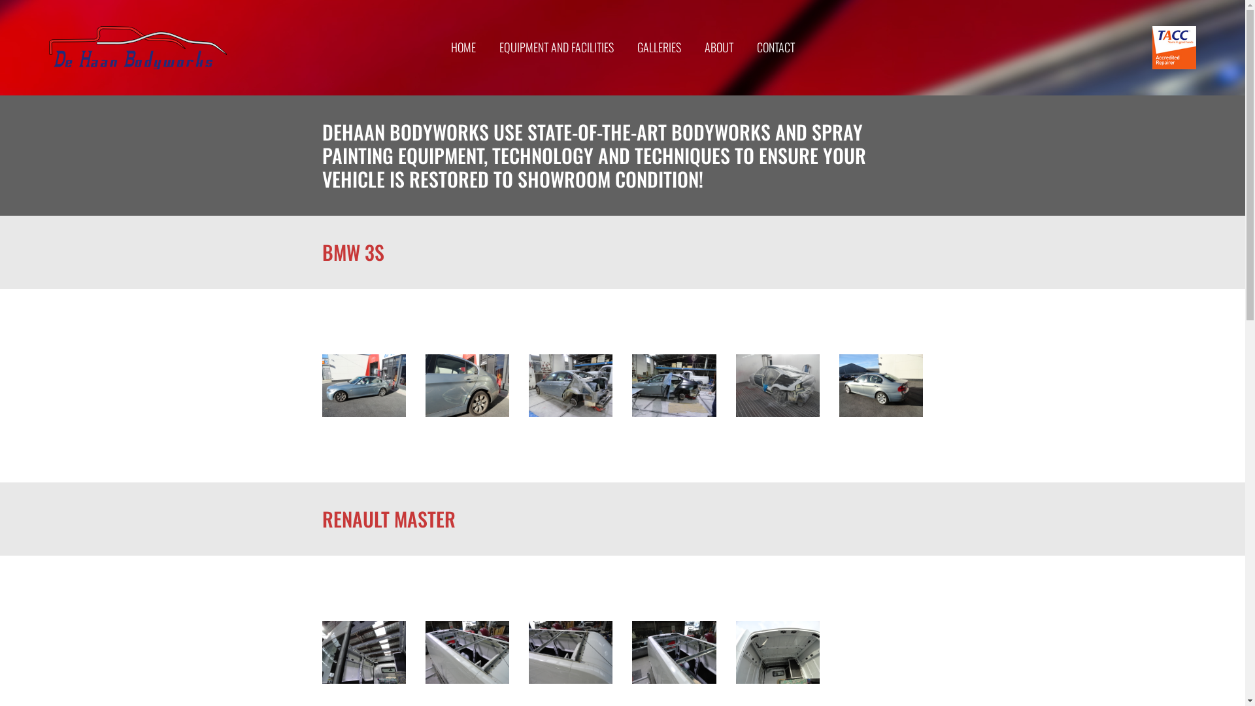  I want to click on EQUIPMENT AND FACILITIES, so click(557, 47).